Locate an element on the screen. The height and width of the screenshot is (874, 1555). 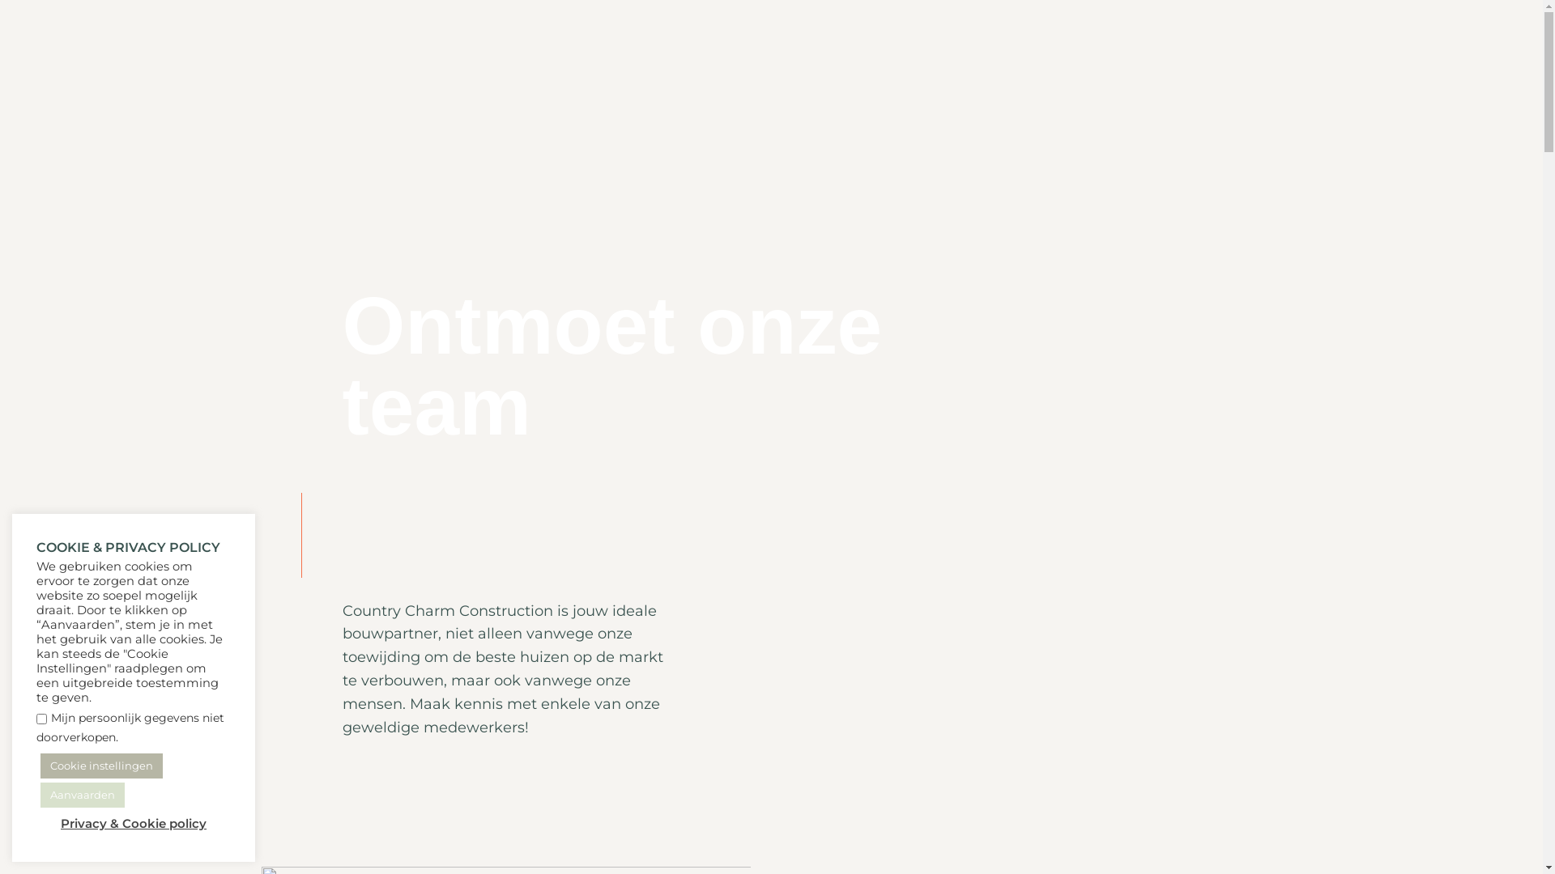
Aanvaarden is located at coordinates (83, 795).